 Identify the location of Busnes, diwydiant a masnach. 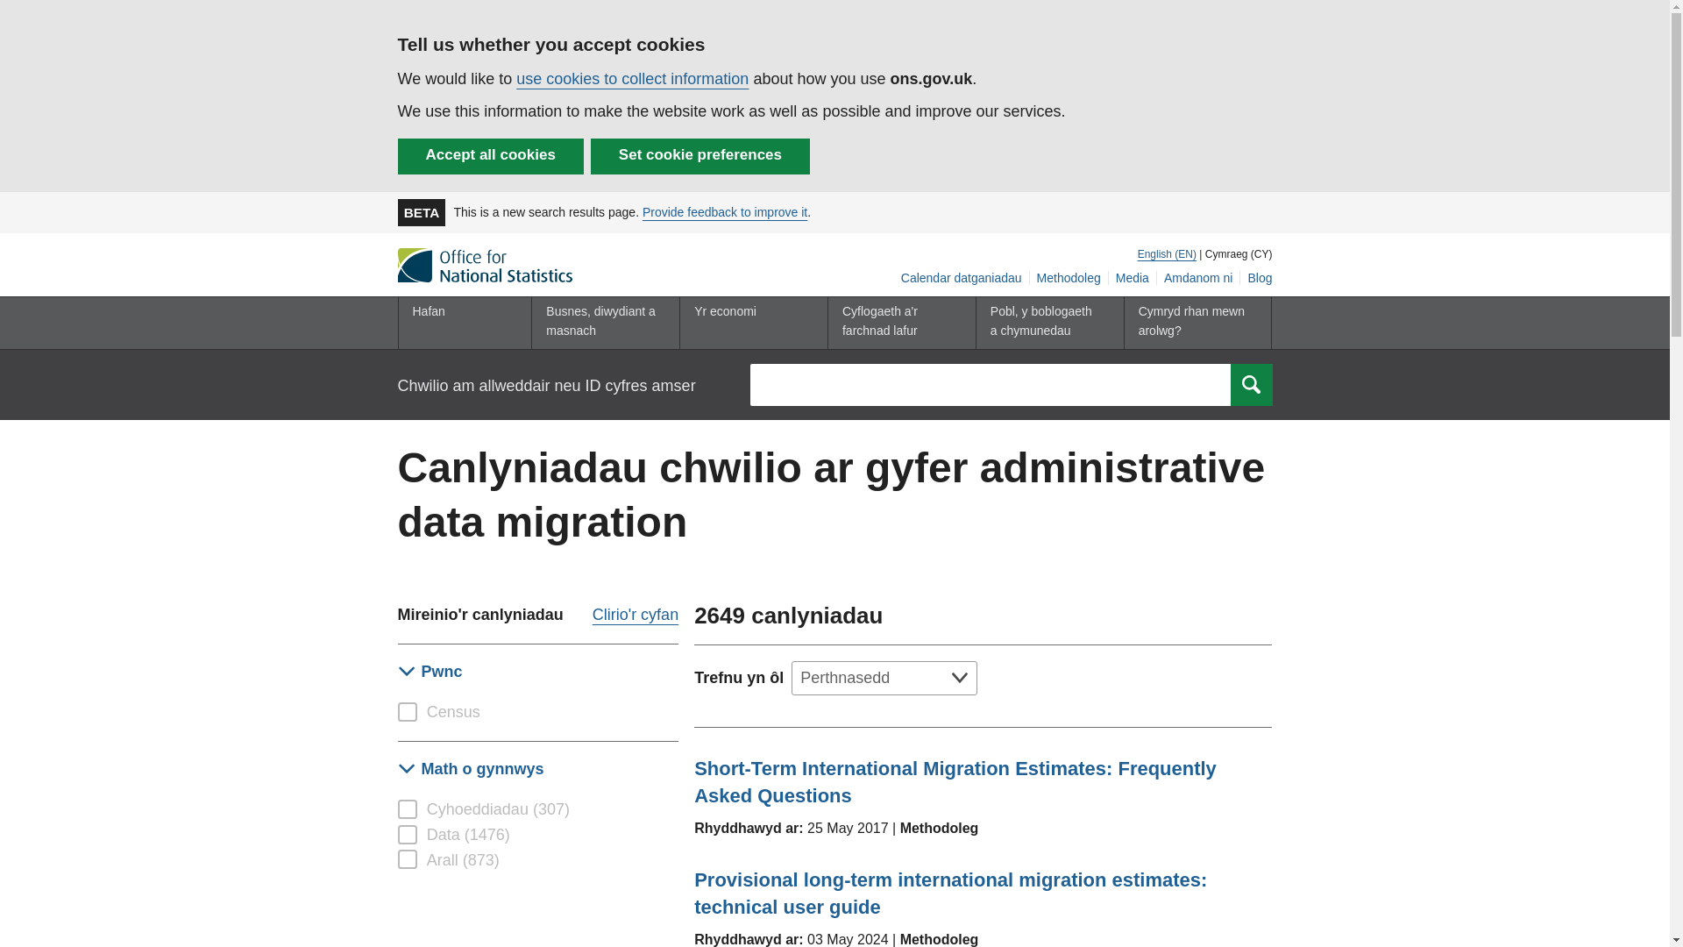
(601, 323).